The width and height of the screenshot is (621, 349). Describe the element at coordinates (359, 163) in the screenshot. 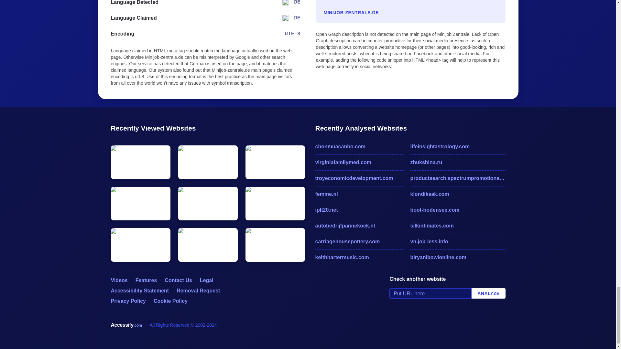

I see `virginiafamilymed.com` at that location.